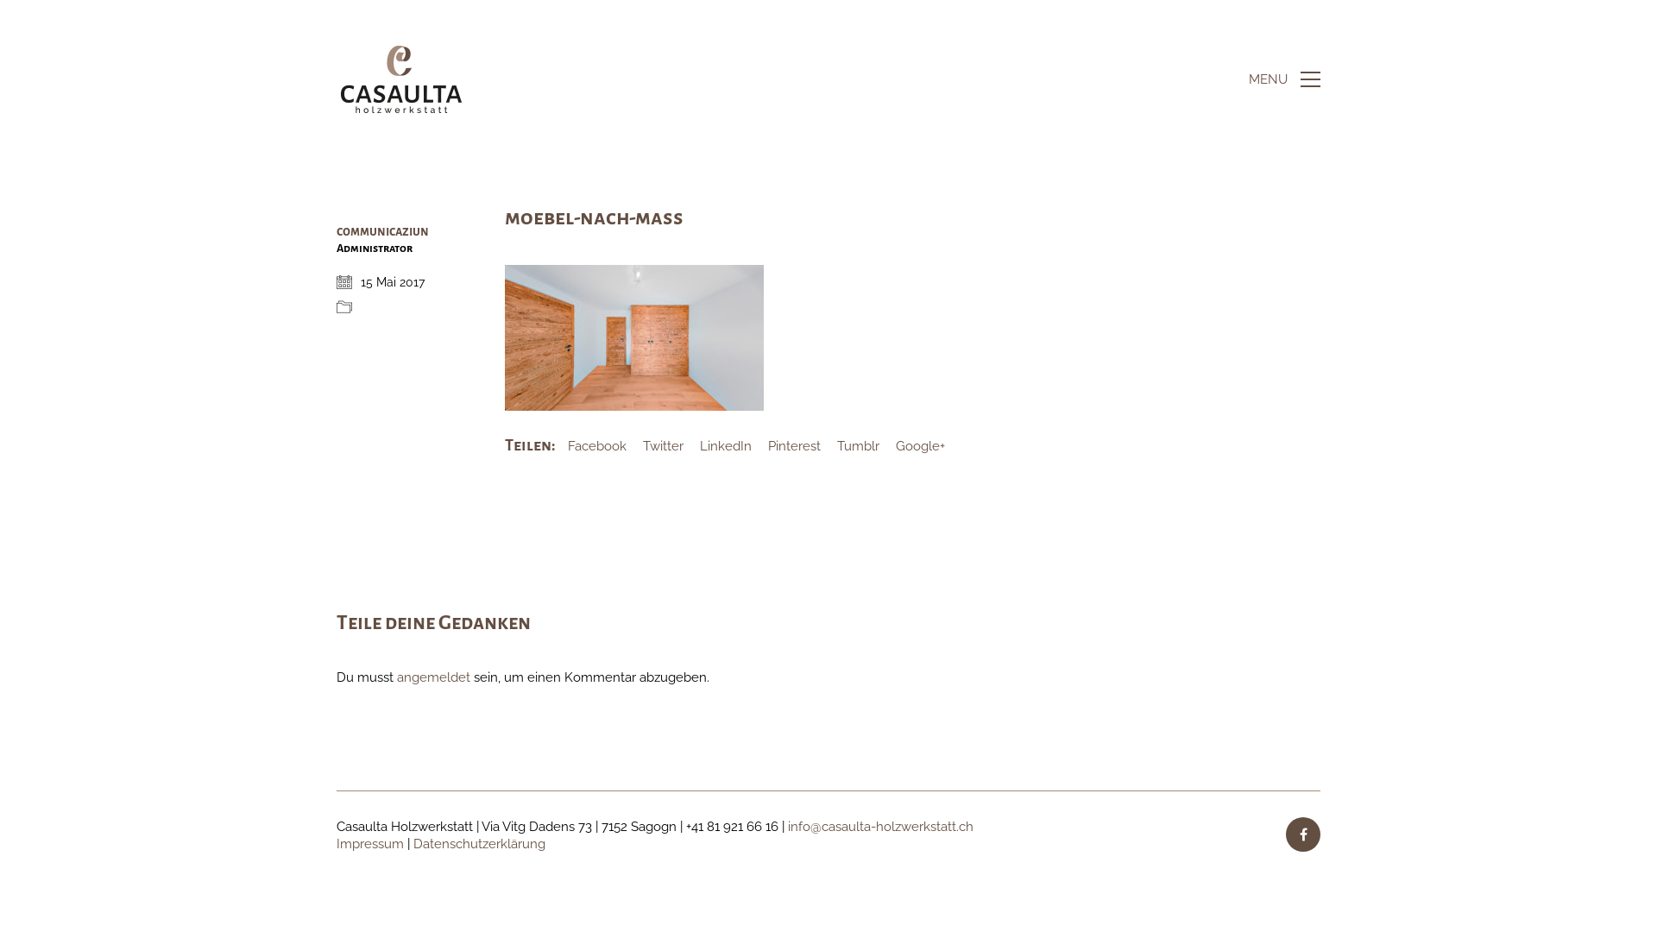  I want to click on Twitter, so click(663, 447).